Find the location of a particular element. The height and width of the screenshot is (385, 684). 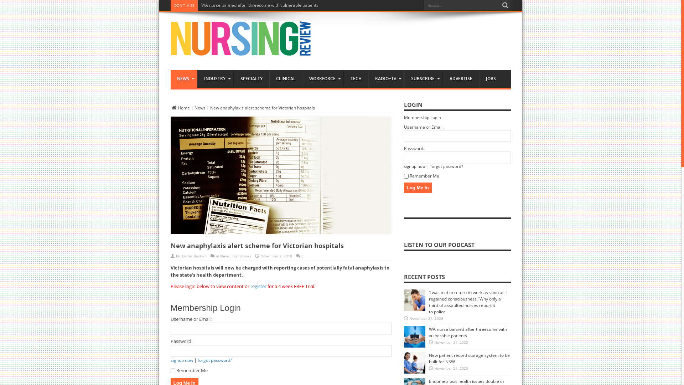

Nursing Review is located at coordinates (240, 51).